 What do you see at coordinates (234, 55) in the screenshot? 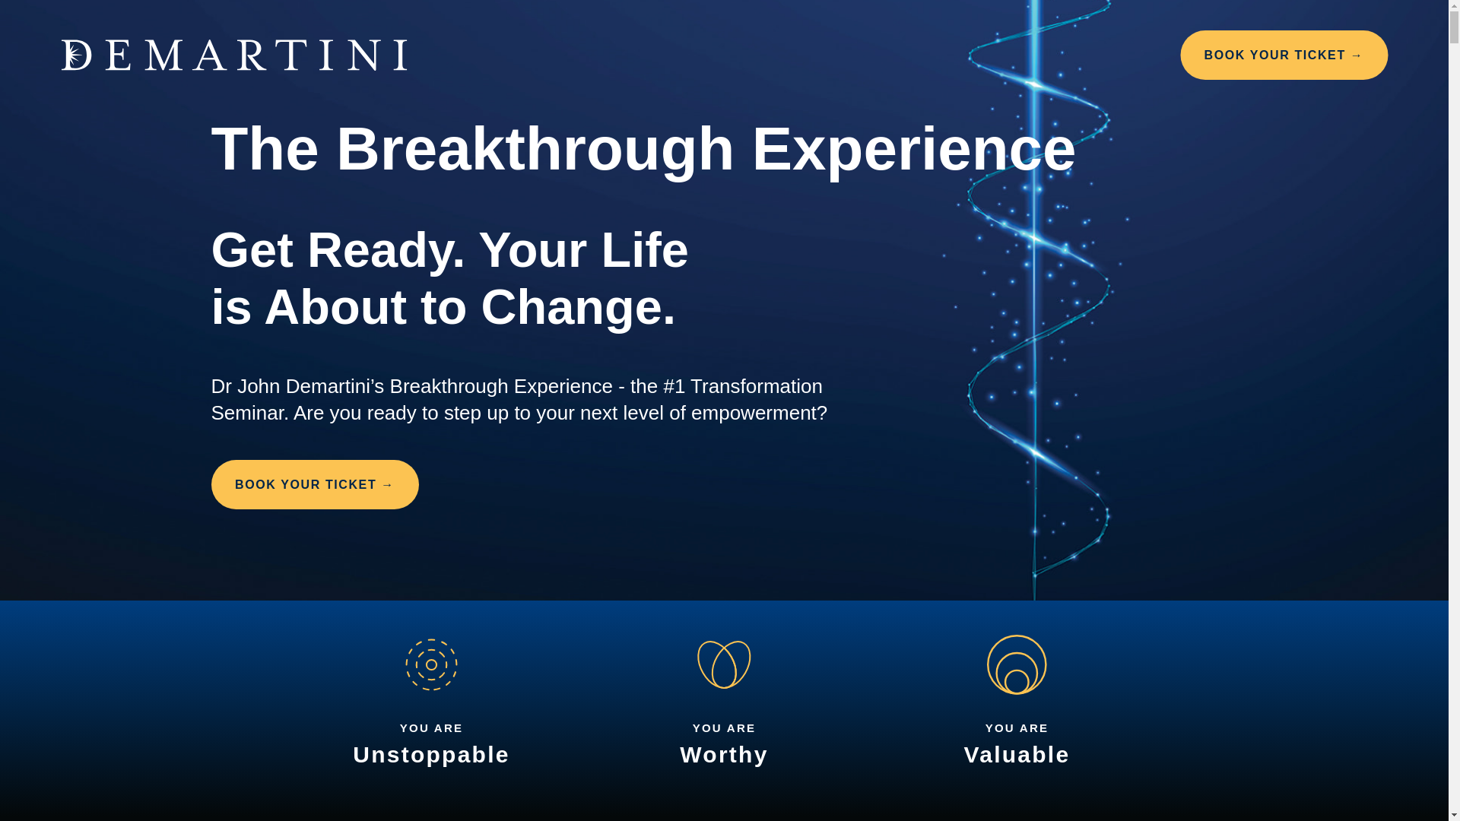
I see `Visit Home Page` at bounding box center [234, 55].